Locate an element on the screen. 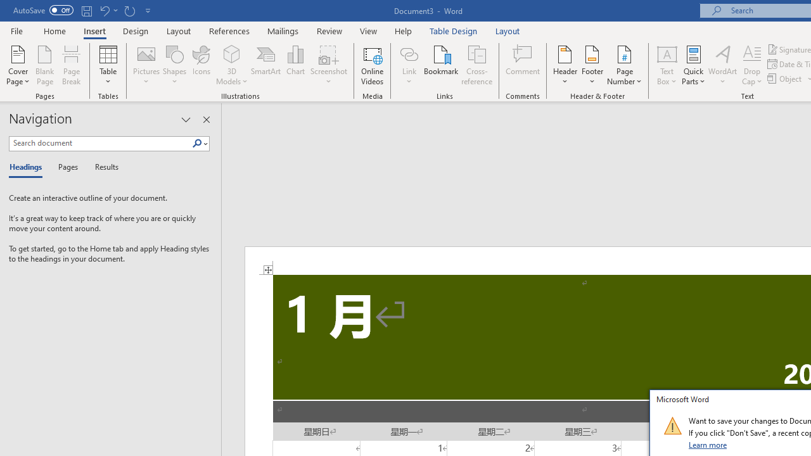 Image resolution: width=811 pixels, height=456 pixels. Cover Page is located at coordinates (18, 65).